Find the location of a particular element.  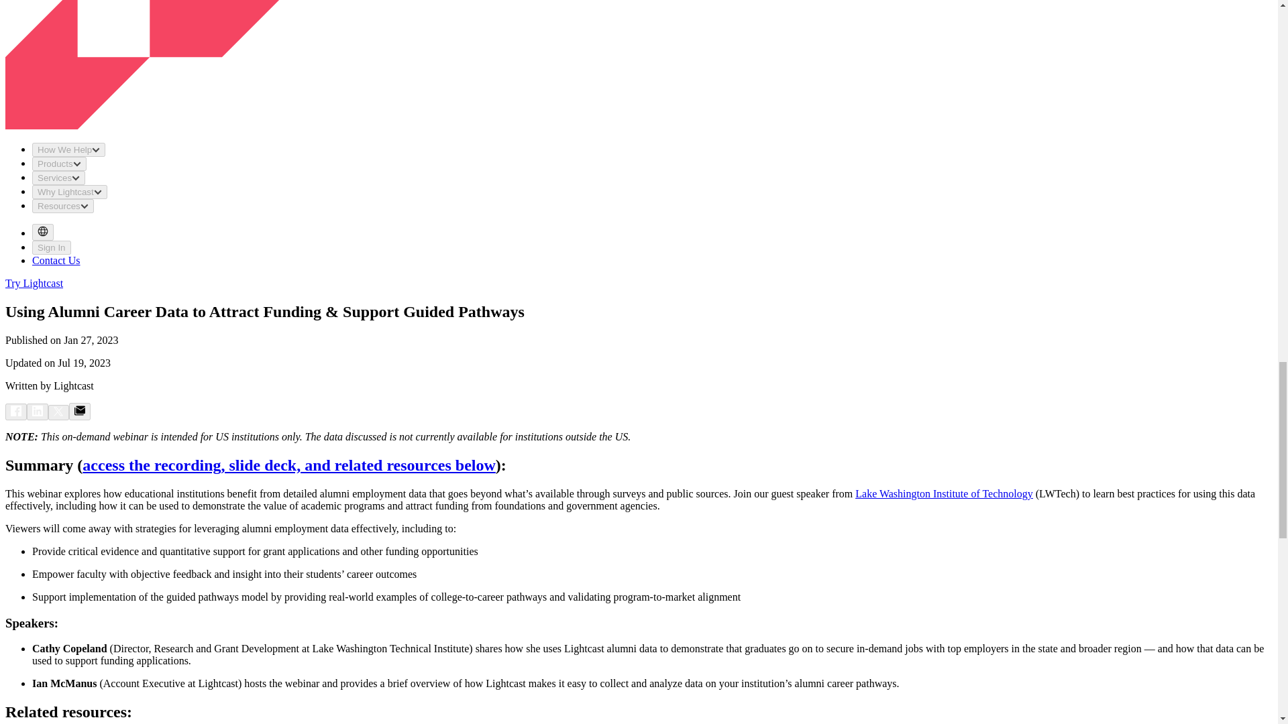

Try Lightcast is located at coordinates (34, 283).